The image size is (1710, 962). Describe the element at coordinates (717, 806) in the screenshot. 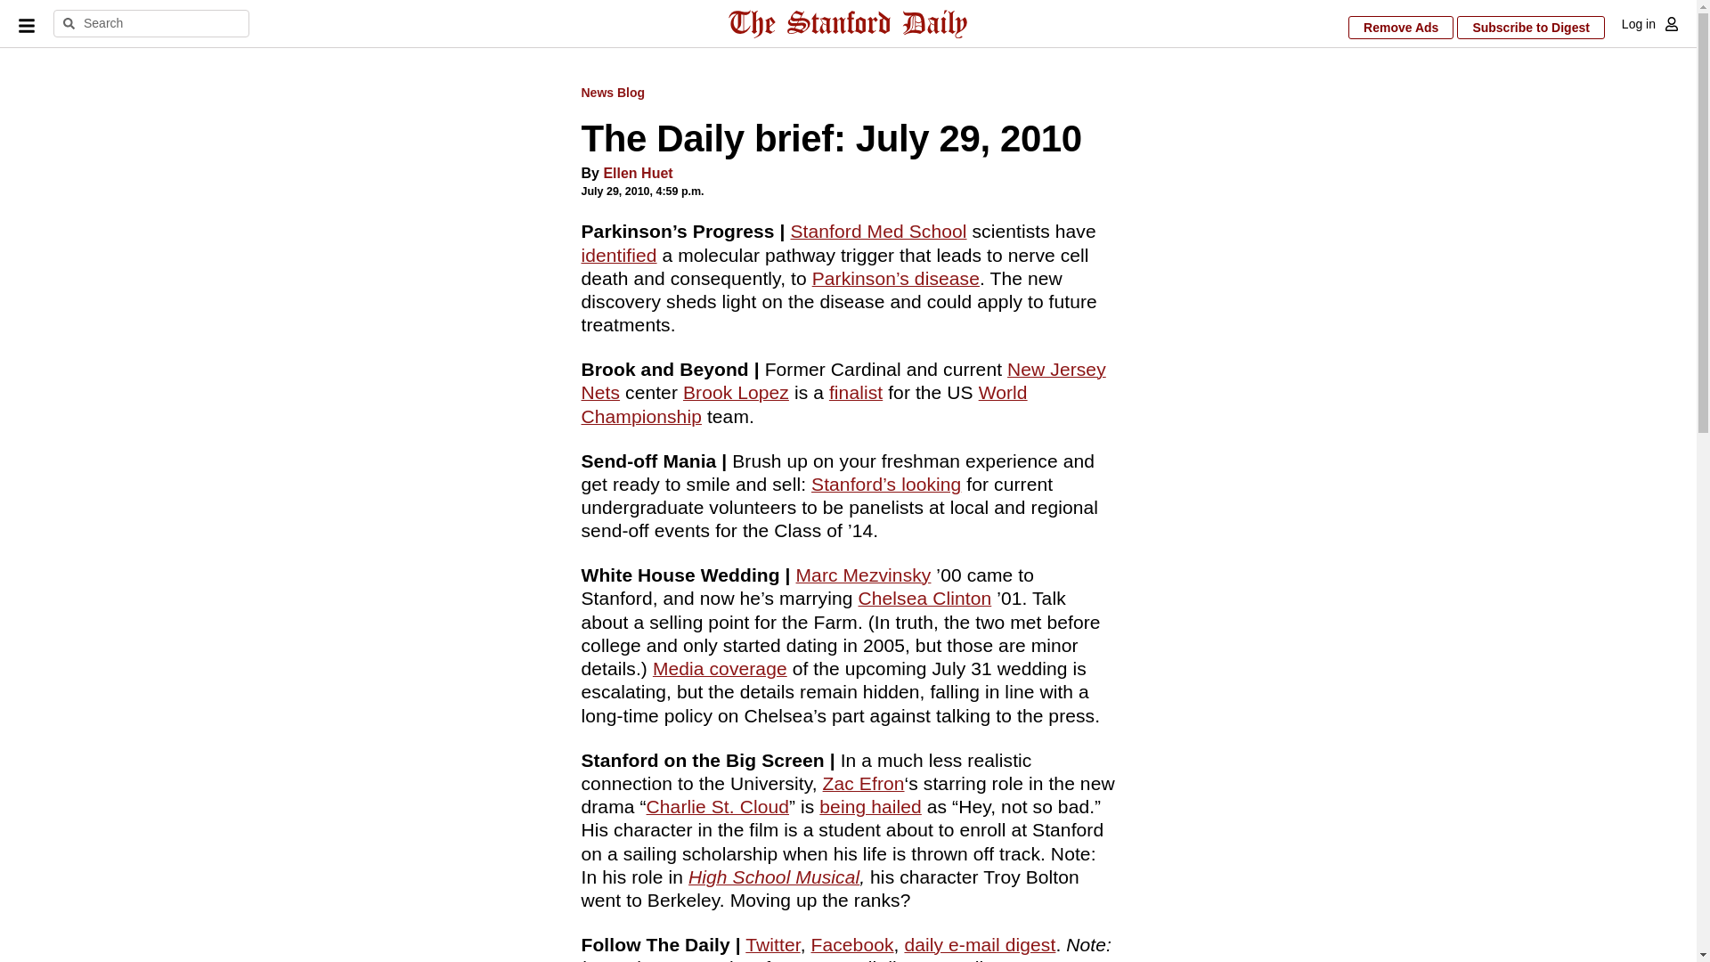

I see `Charlie St. Cloud` at that location.